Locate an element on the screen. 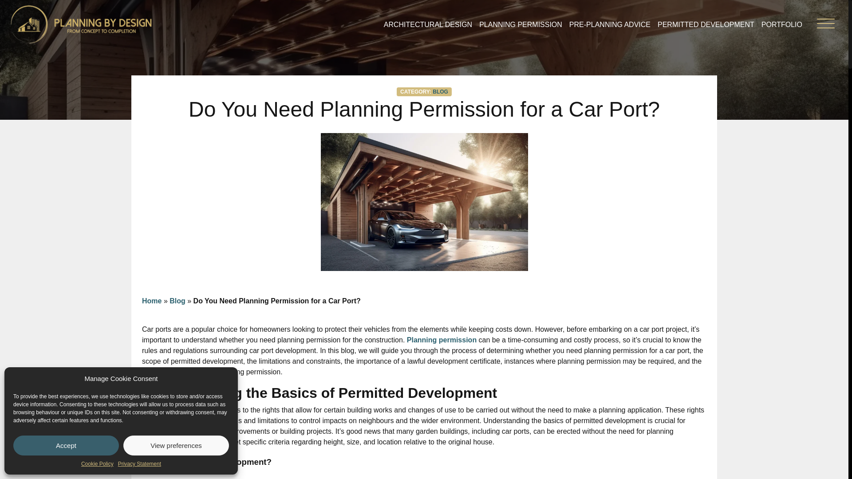 This screenshot has height=479, width=852. PORTFOLIO is located at coordinates (782, 24).